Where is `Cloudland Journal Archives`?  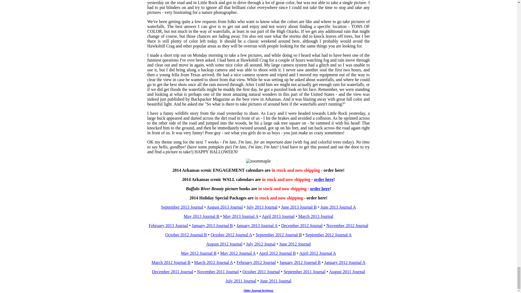
Cloudland Journal Archives is located at coordinates (266, 290).